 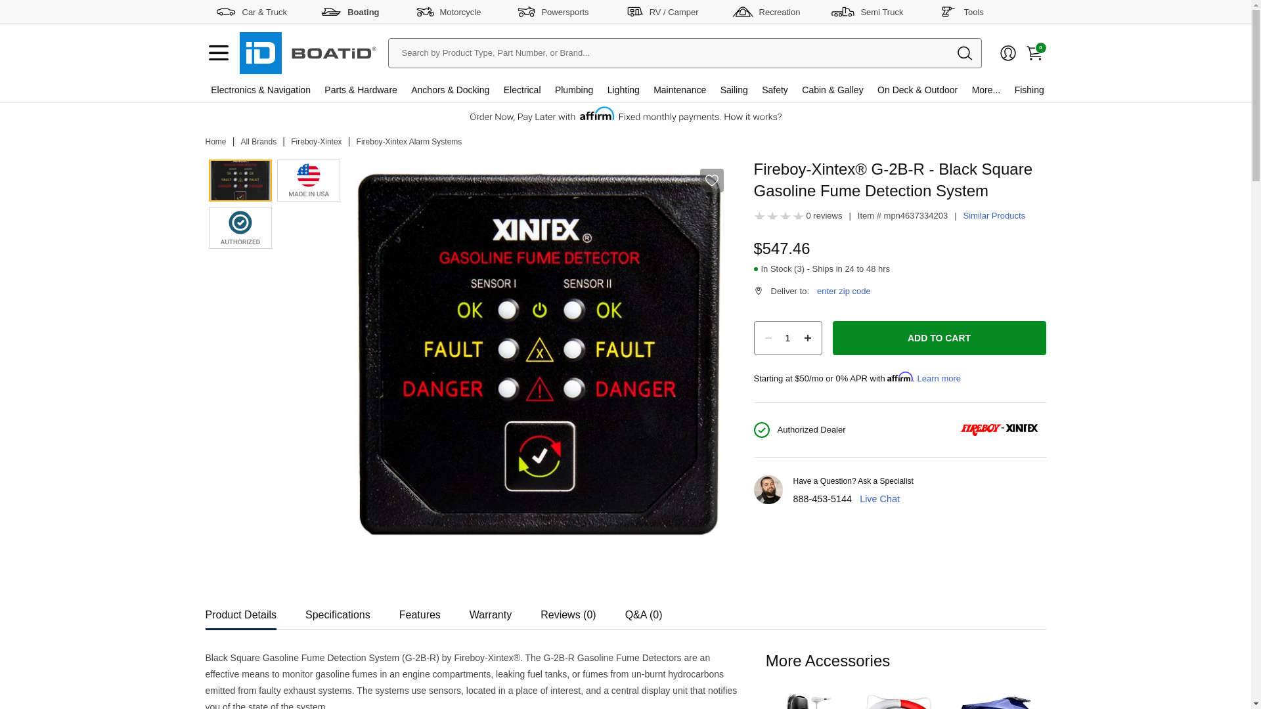 I want to click on Maintenance, so click(x=679, y=89).